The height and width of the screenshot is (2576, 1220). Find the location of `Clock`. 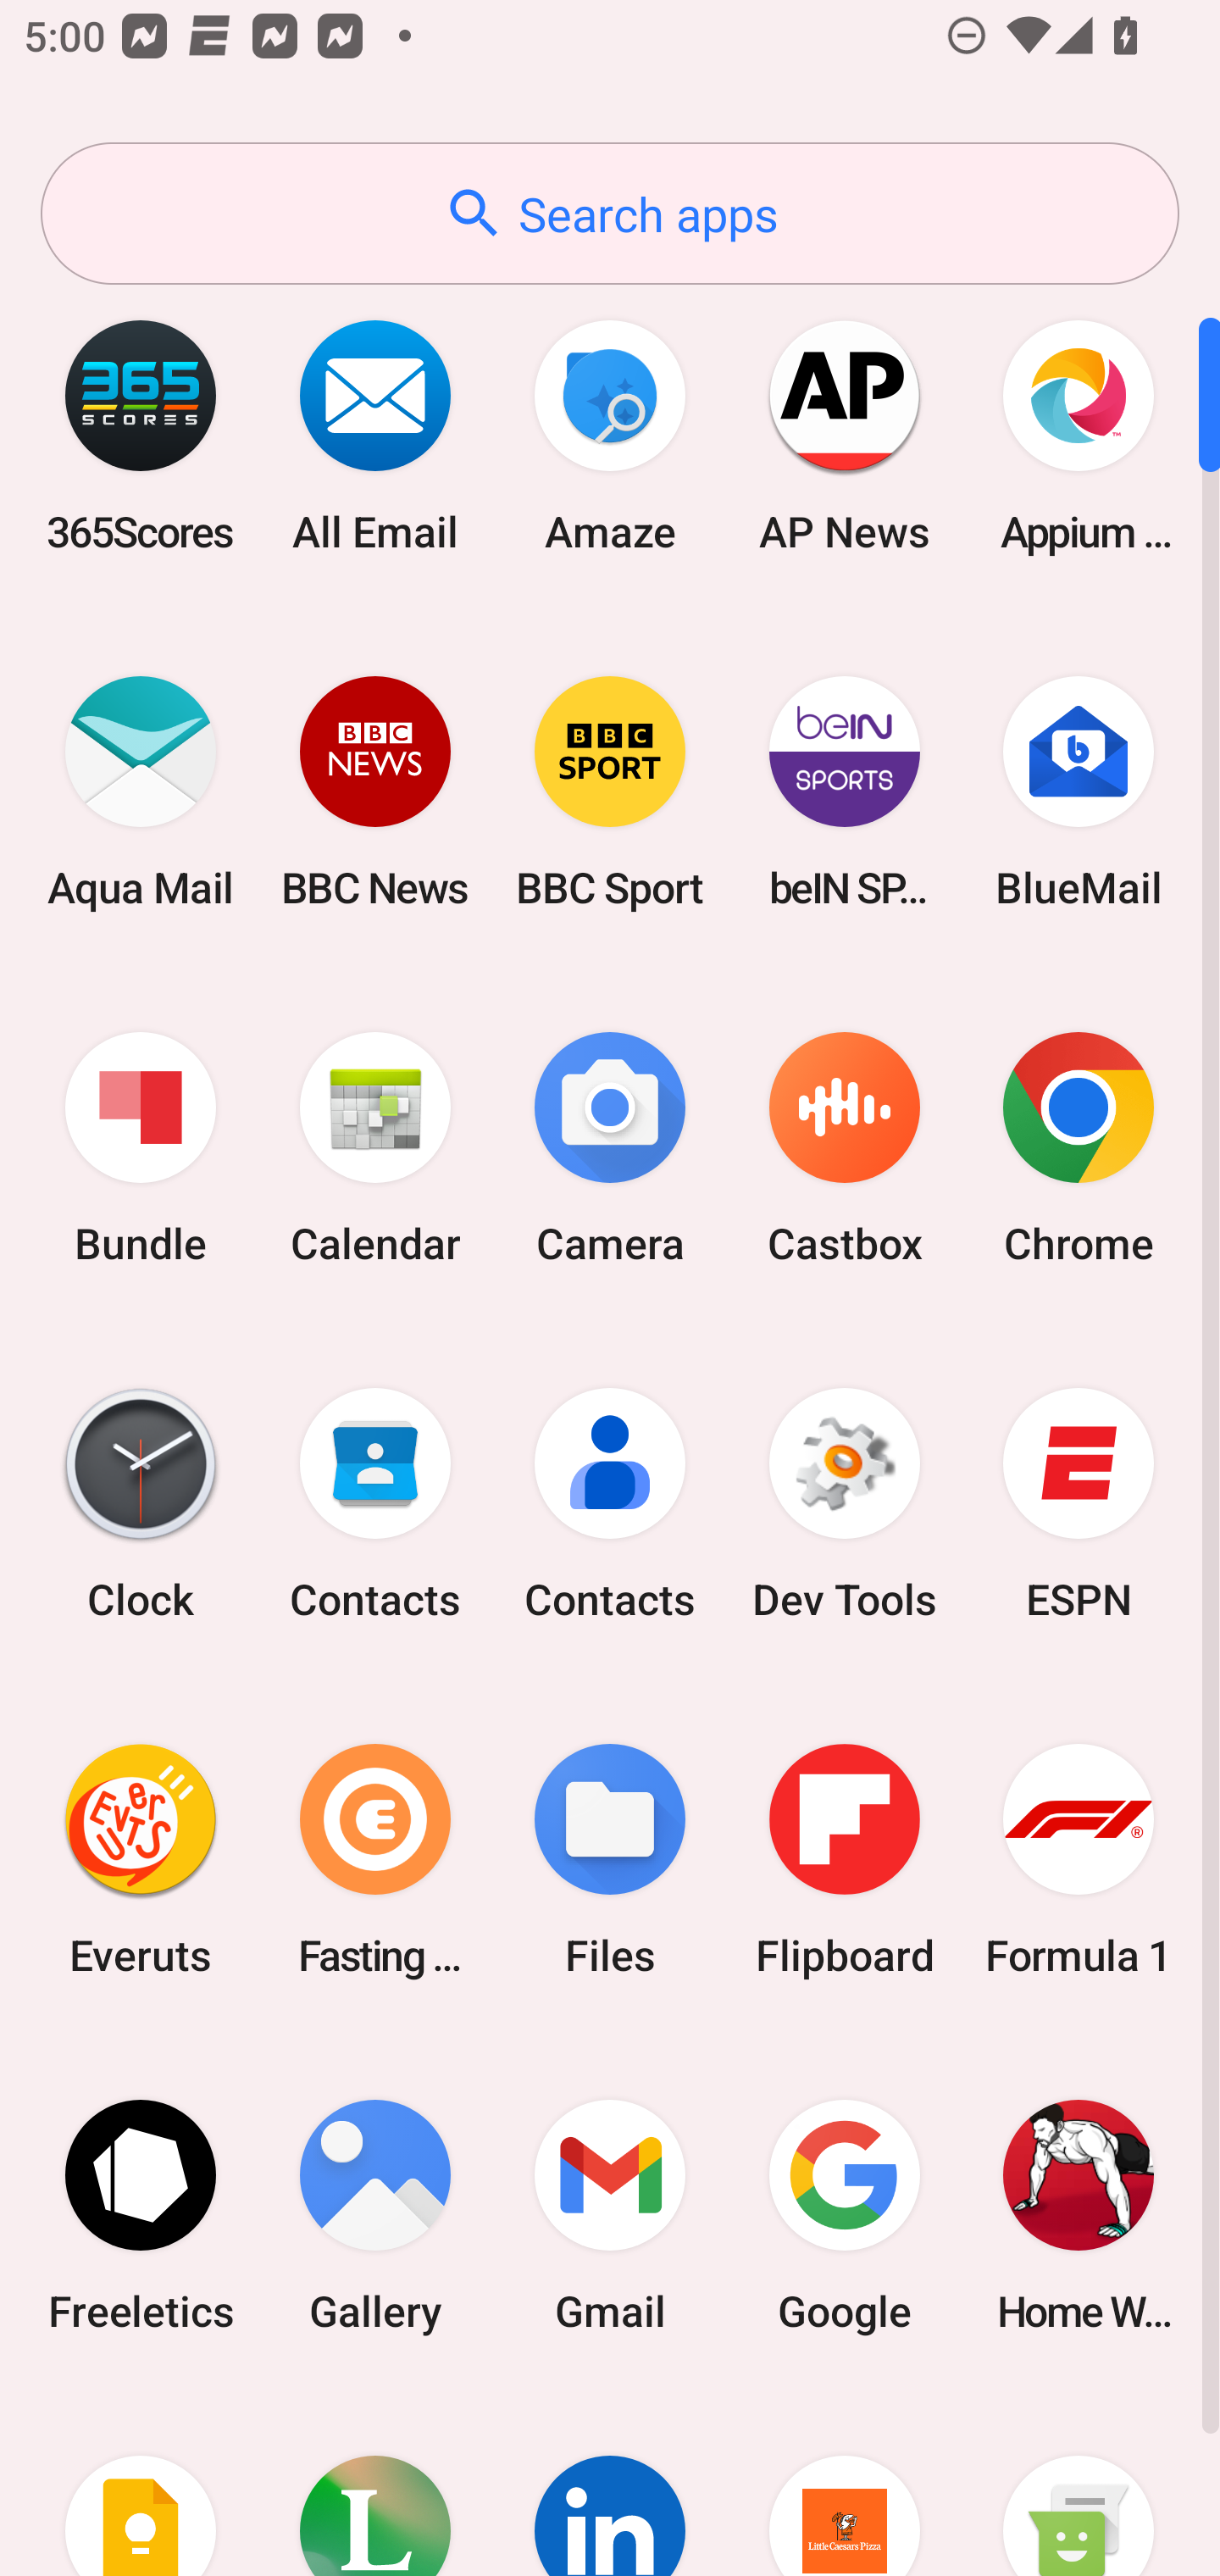

Clock is located at coordinates (141, 1504).